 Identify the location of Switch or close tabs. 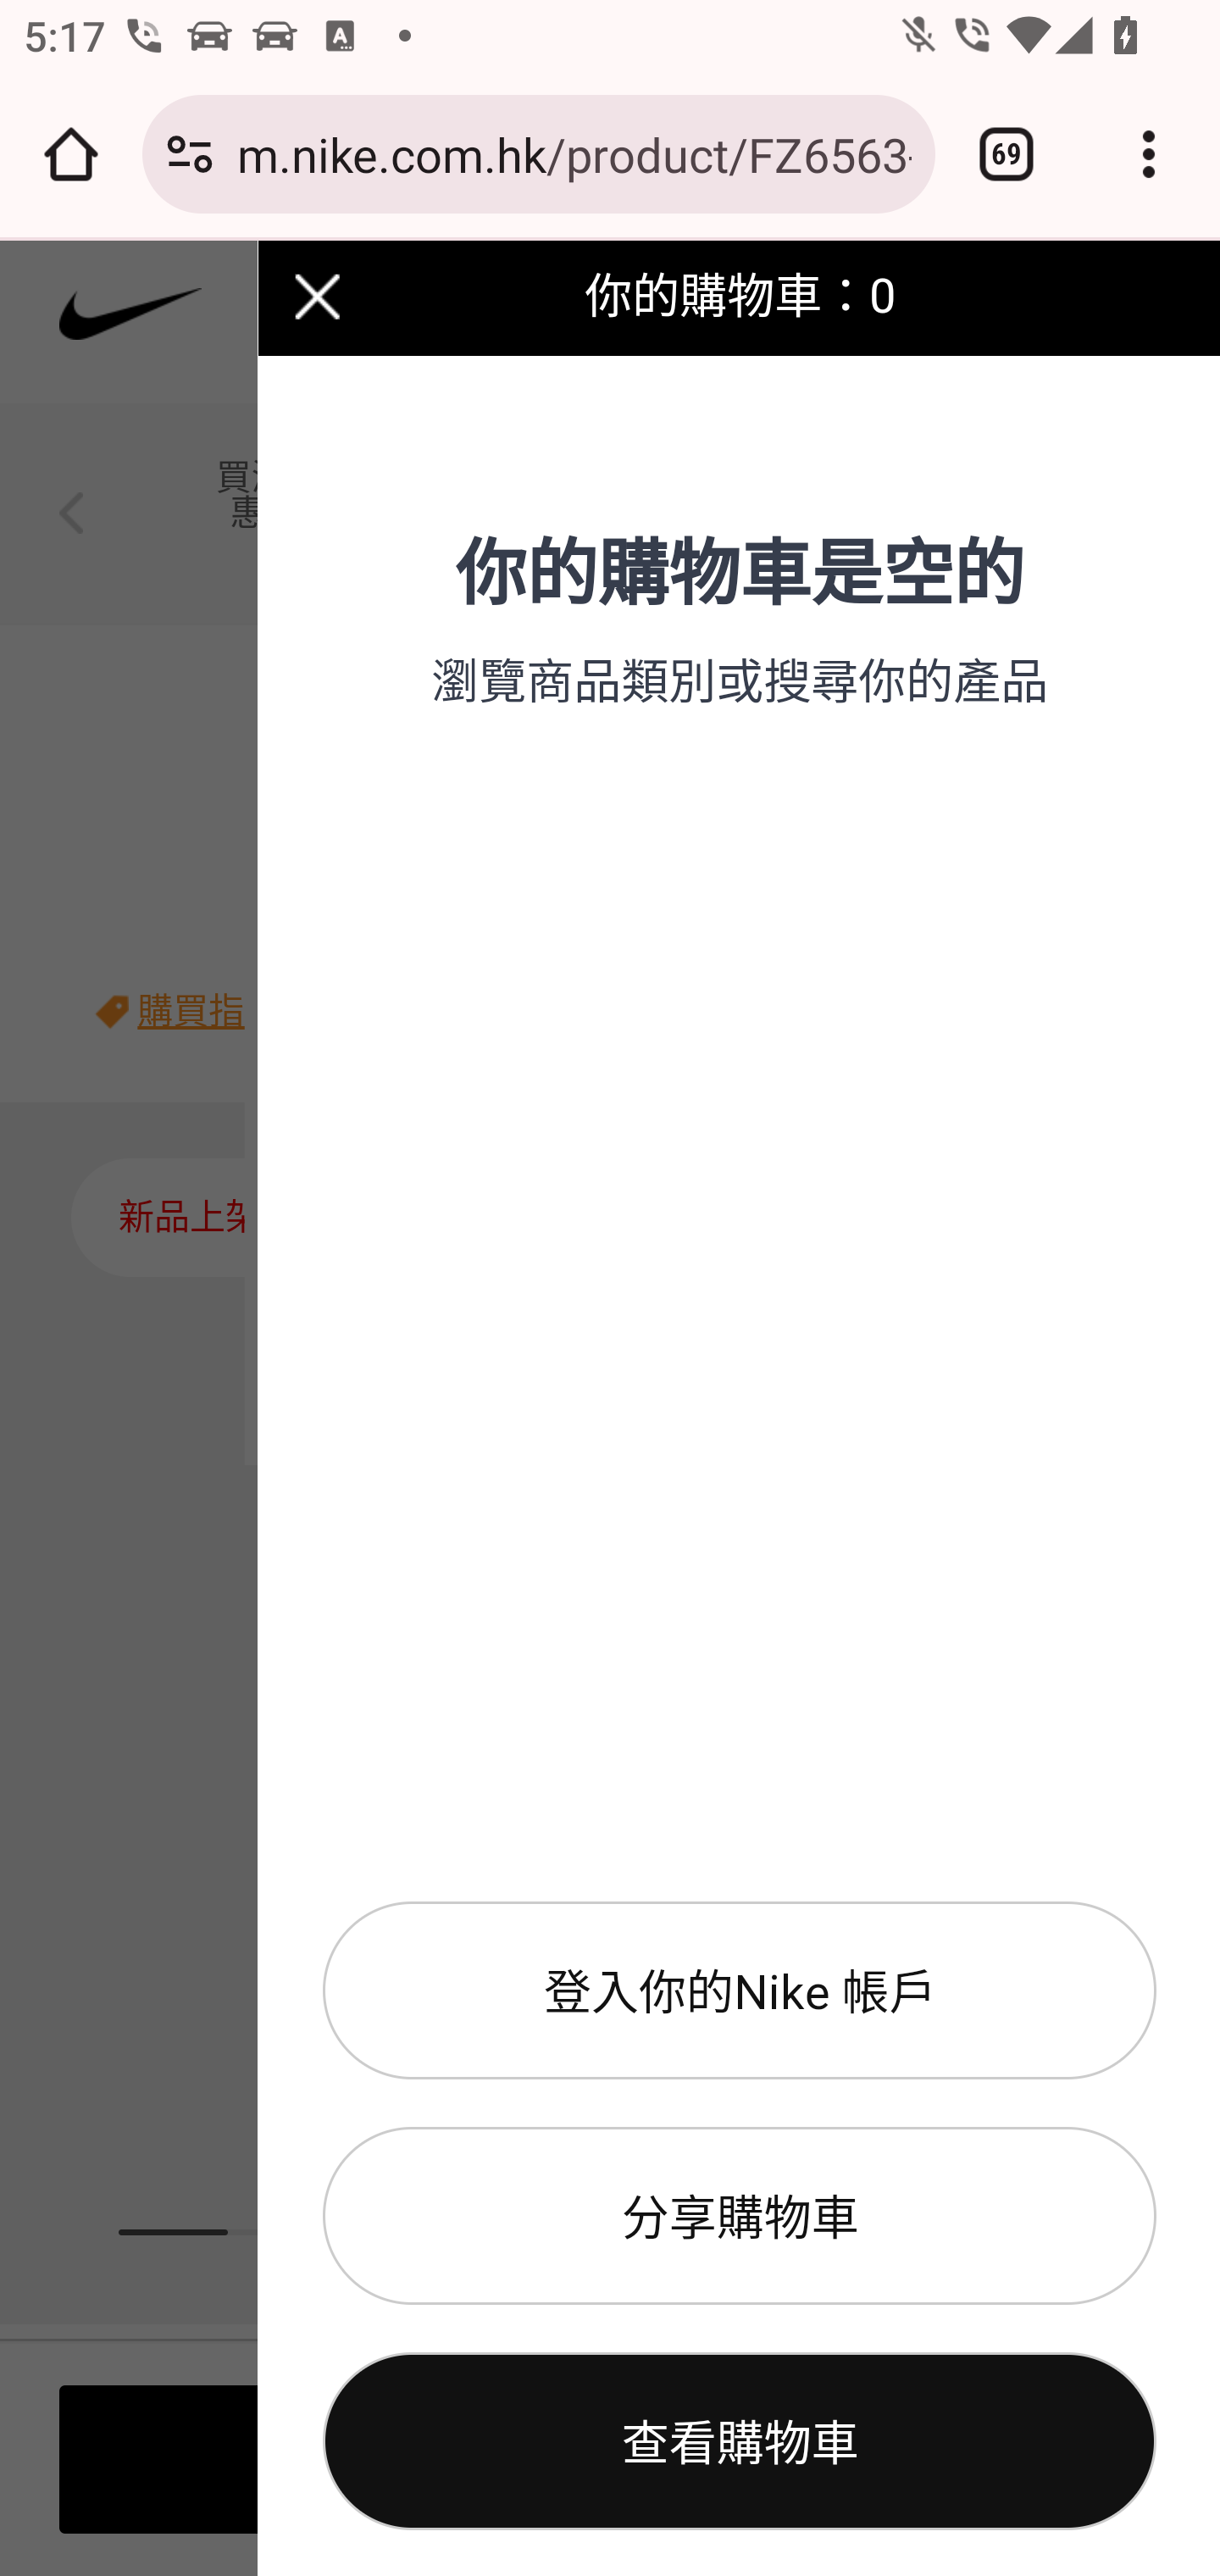
(1006, 154).